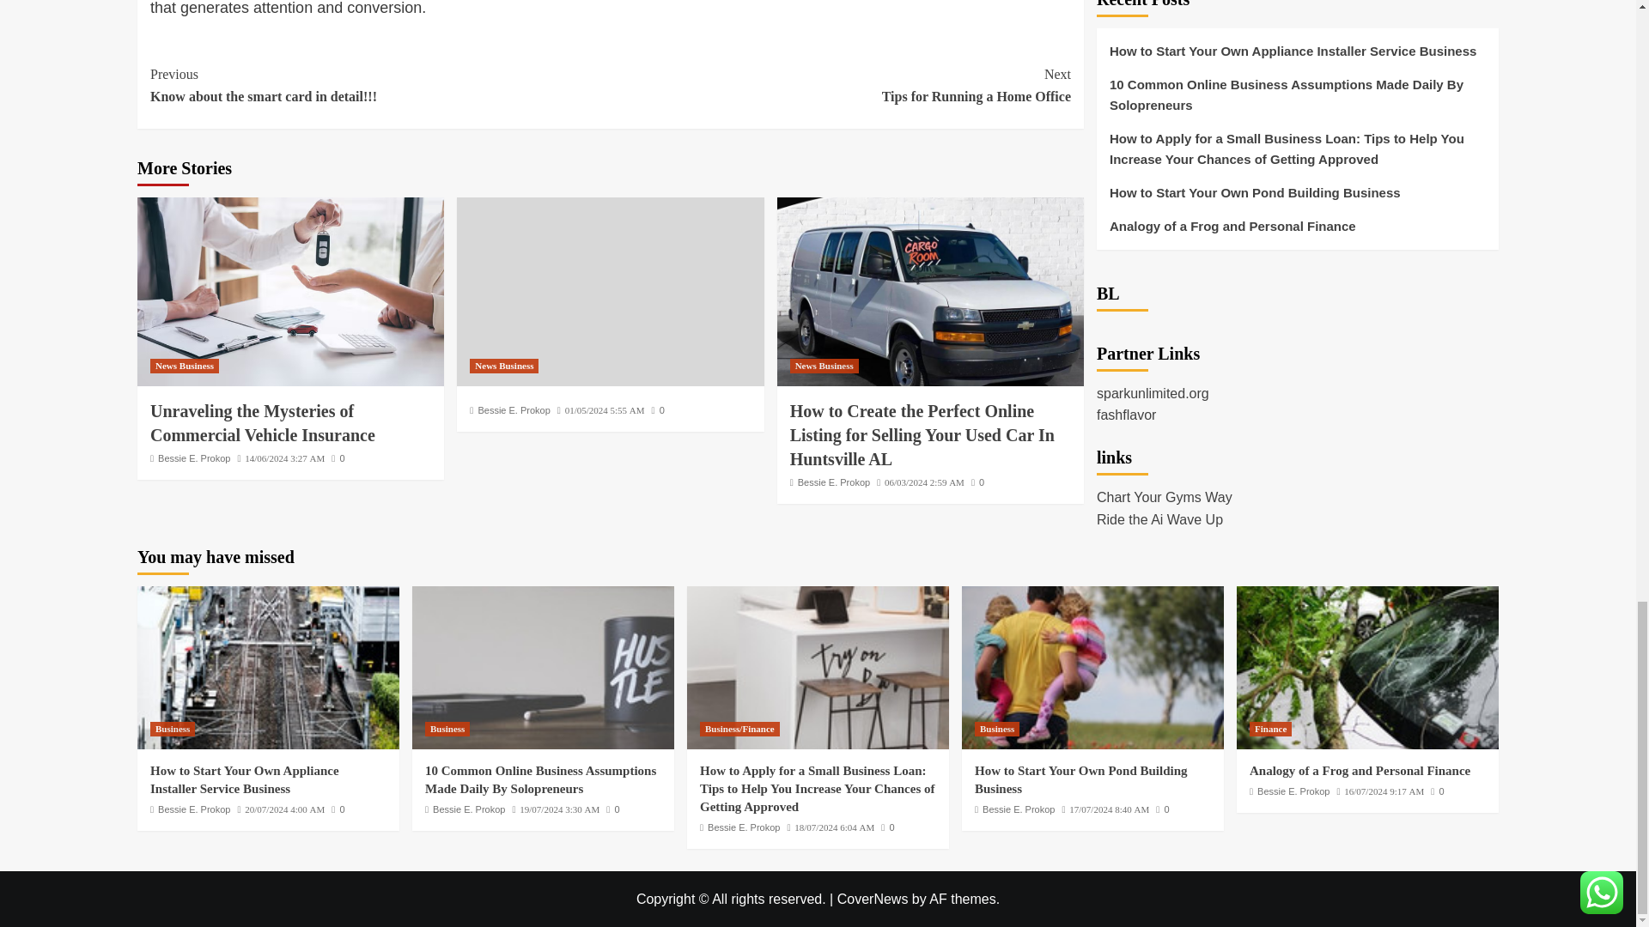 Image resolution: width=1649 pixels, height=927 pixels. What do you see at coordinates (290, 292) in the screenshot?
I see `Unraveling the Mysteries of Commercial Vehicle Insurance` at bounding box center [290, 292].